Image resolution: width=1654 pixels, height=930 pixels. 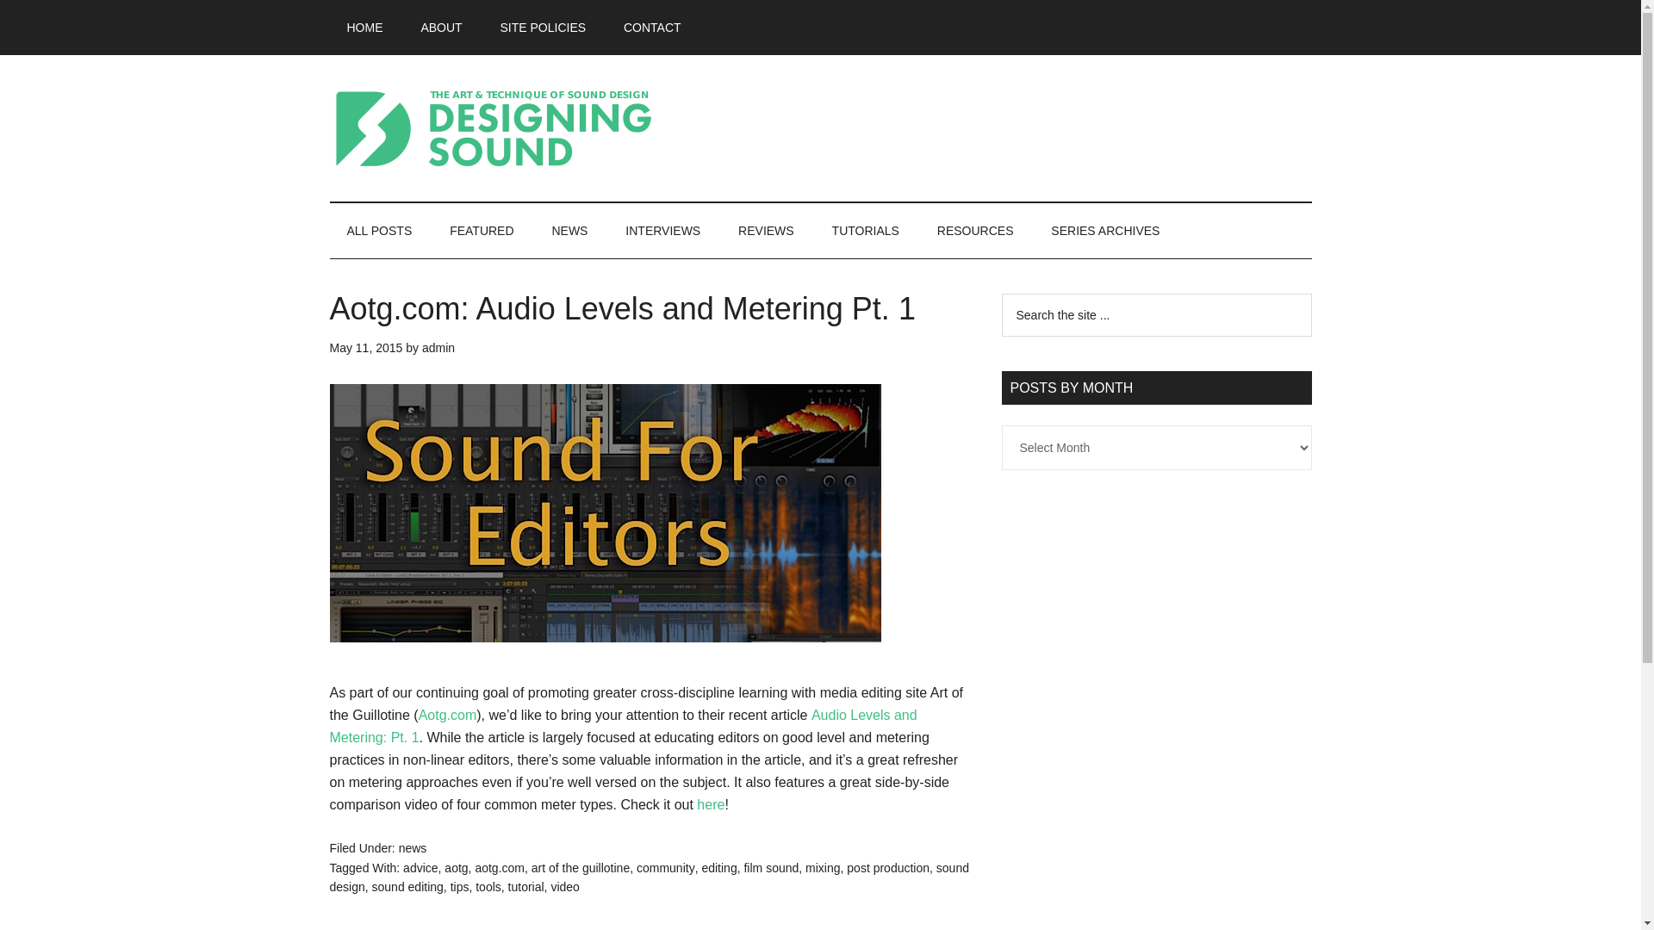 What do you see at coordinates (767, 231) in the screenshot?
I see `REVIEWS` at bounding box center [767, 231].